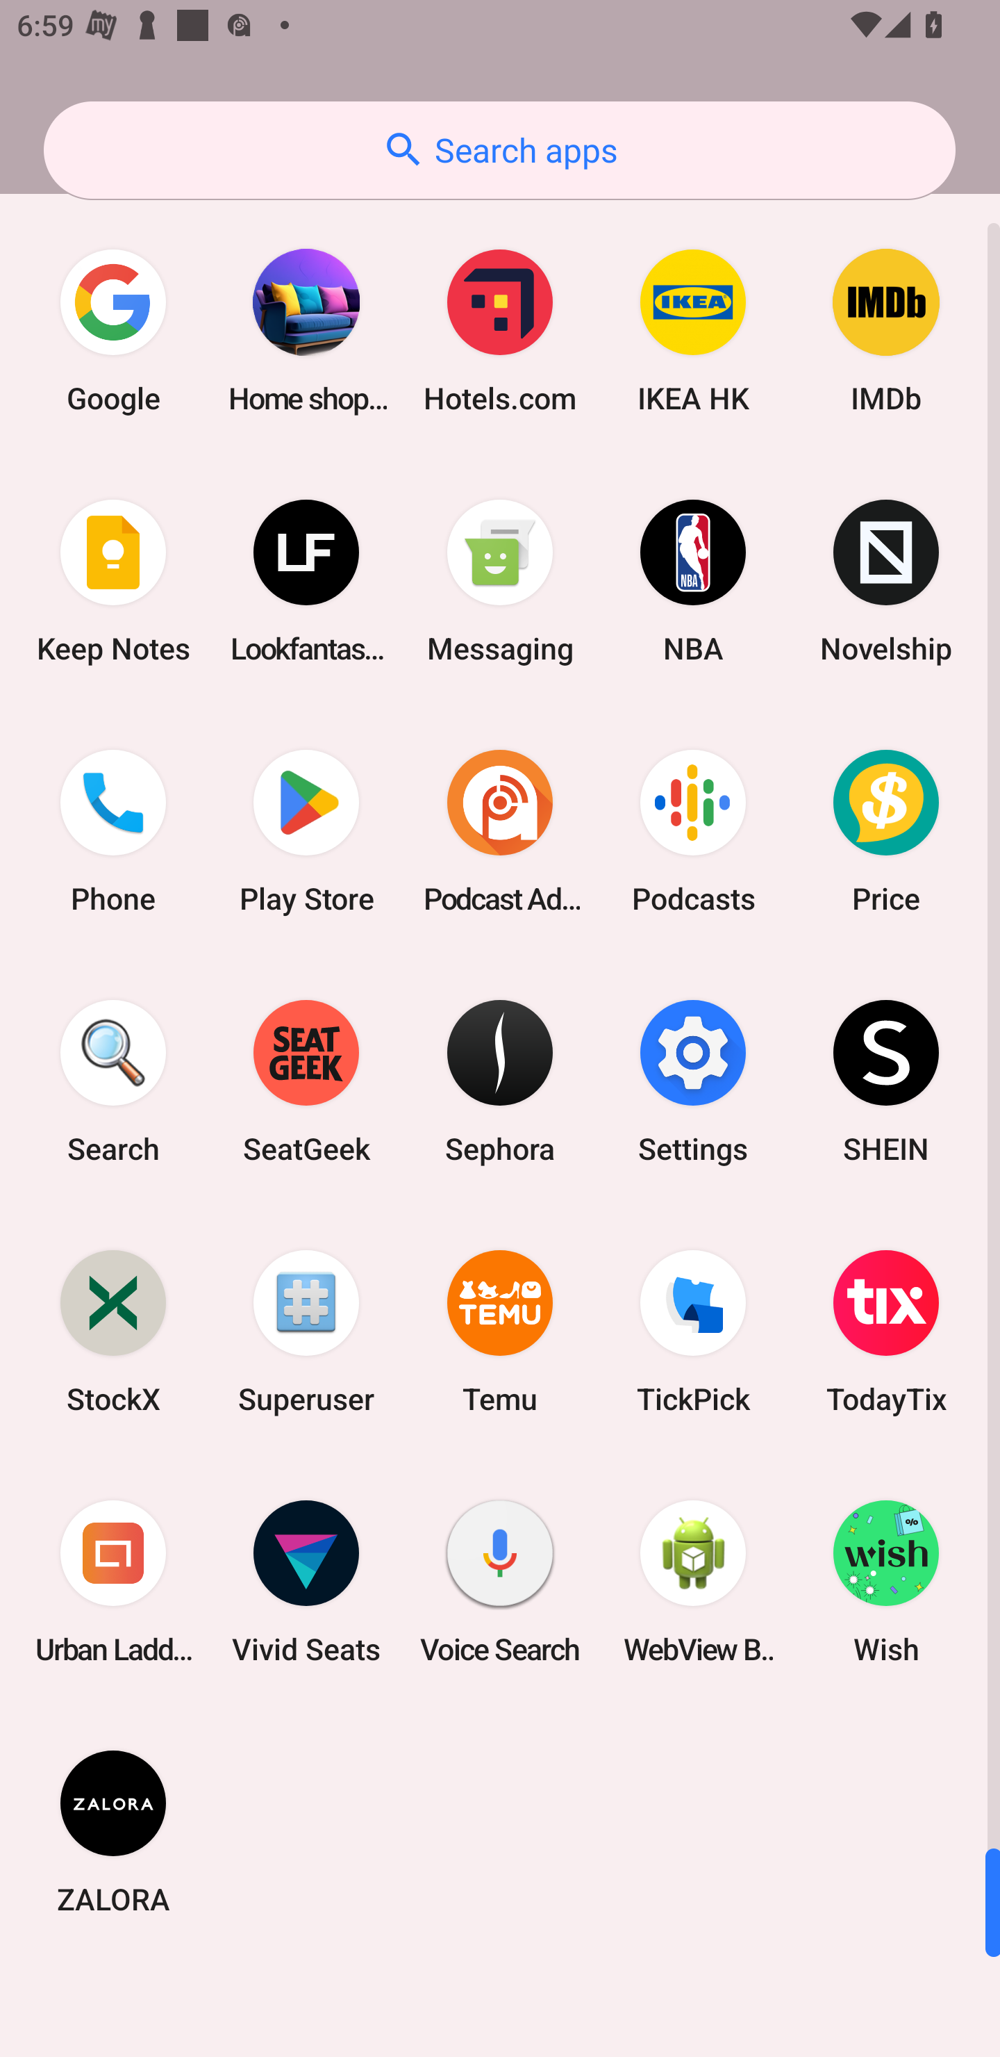 Image resolution: width=1000 pixels, height=2057 pixels. What do you see at coordinates (306, 331) in the screenshot?
I see `Home shopping` at bounding box center [306, 331].